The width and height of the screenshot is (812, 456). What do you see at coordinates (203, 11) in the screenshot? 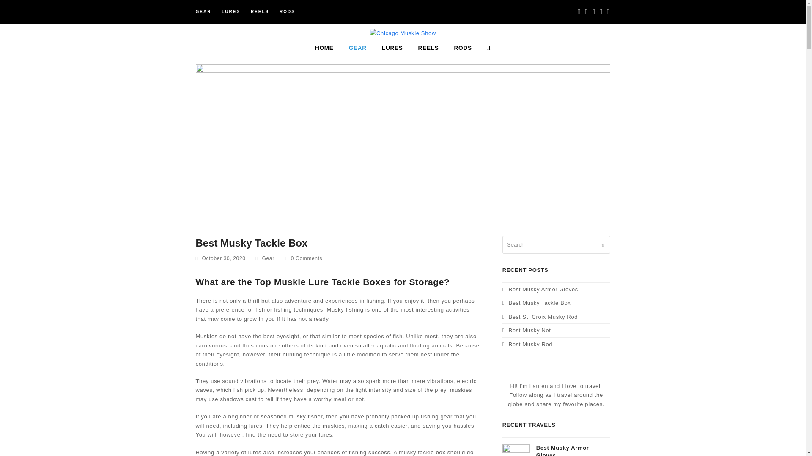
I see `GEAR` at bounding box center [203, 11].